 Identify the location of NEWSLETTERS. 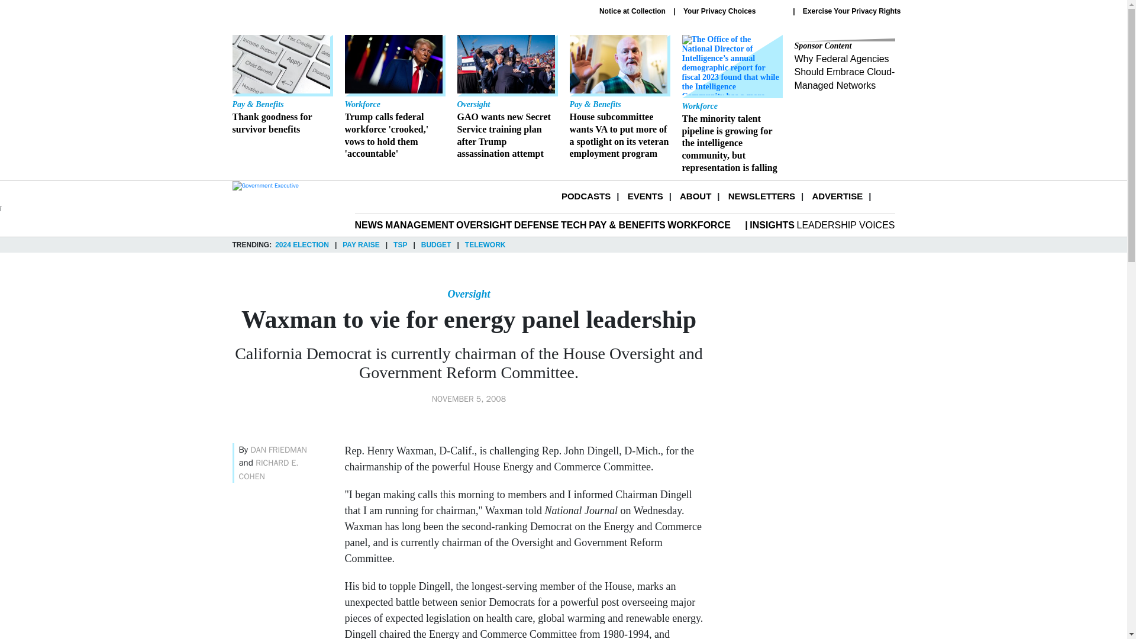
(761, 196).